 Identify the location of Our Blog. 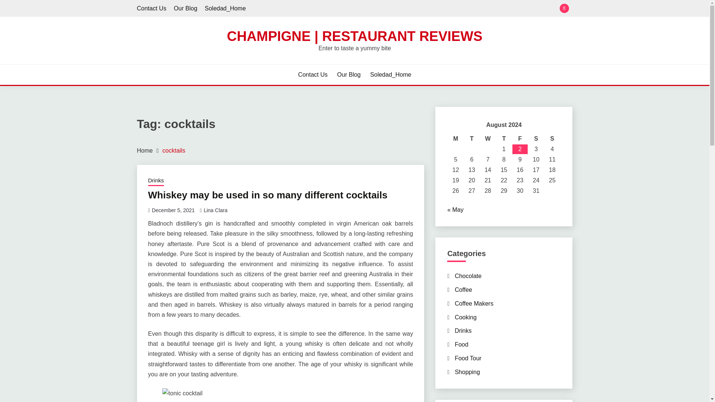
(349, 74).